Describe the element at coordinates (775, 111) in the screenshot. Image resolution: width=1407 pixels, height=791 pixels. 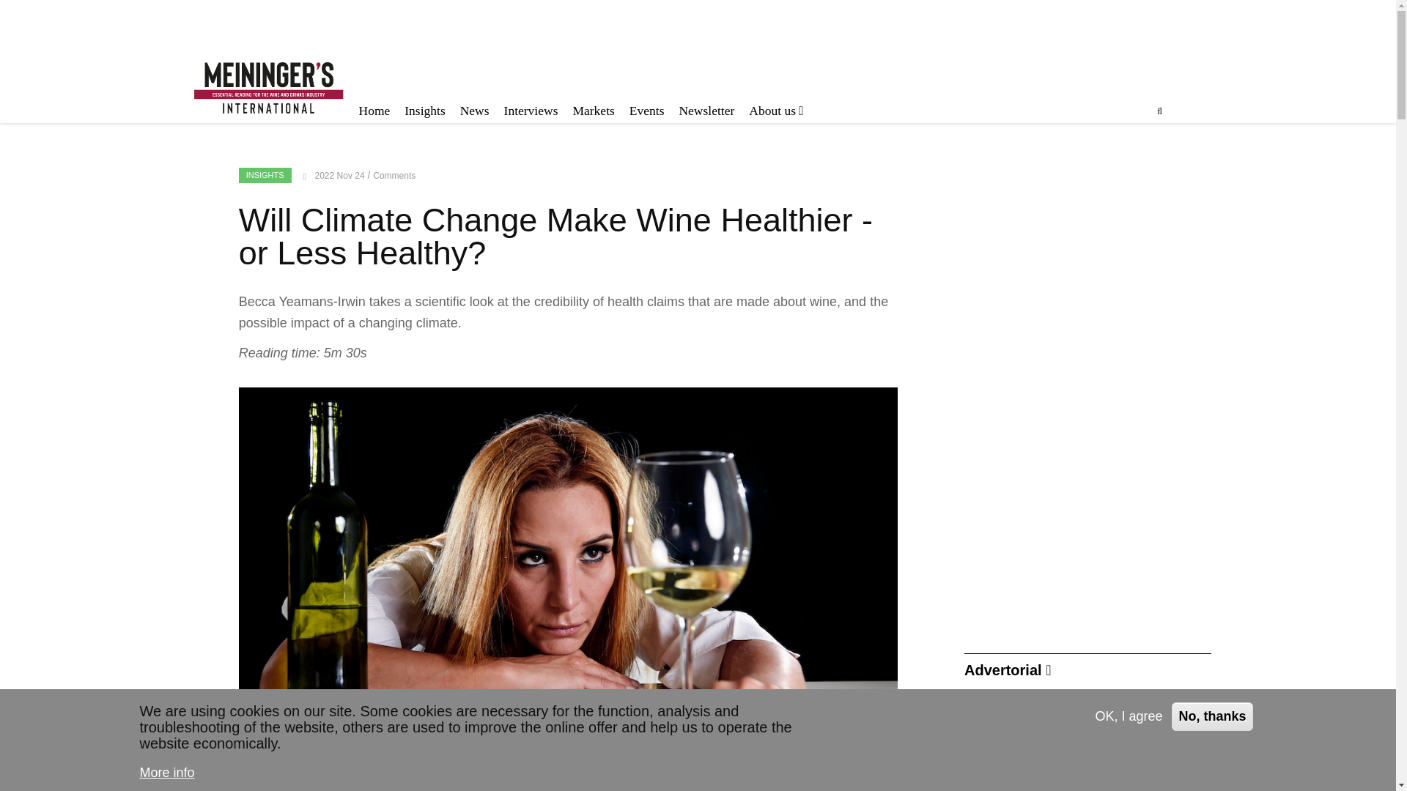
I see `About us` at that location.